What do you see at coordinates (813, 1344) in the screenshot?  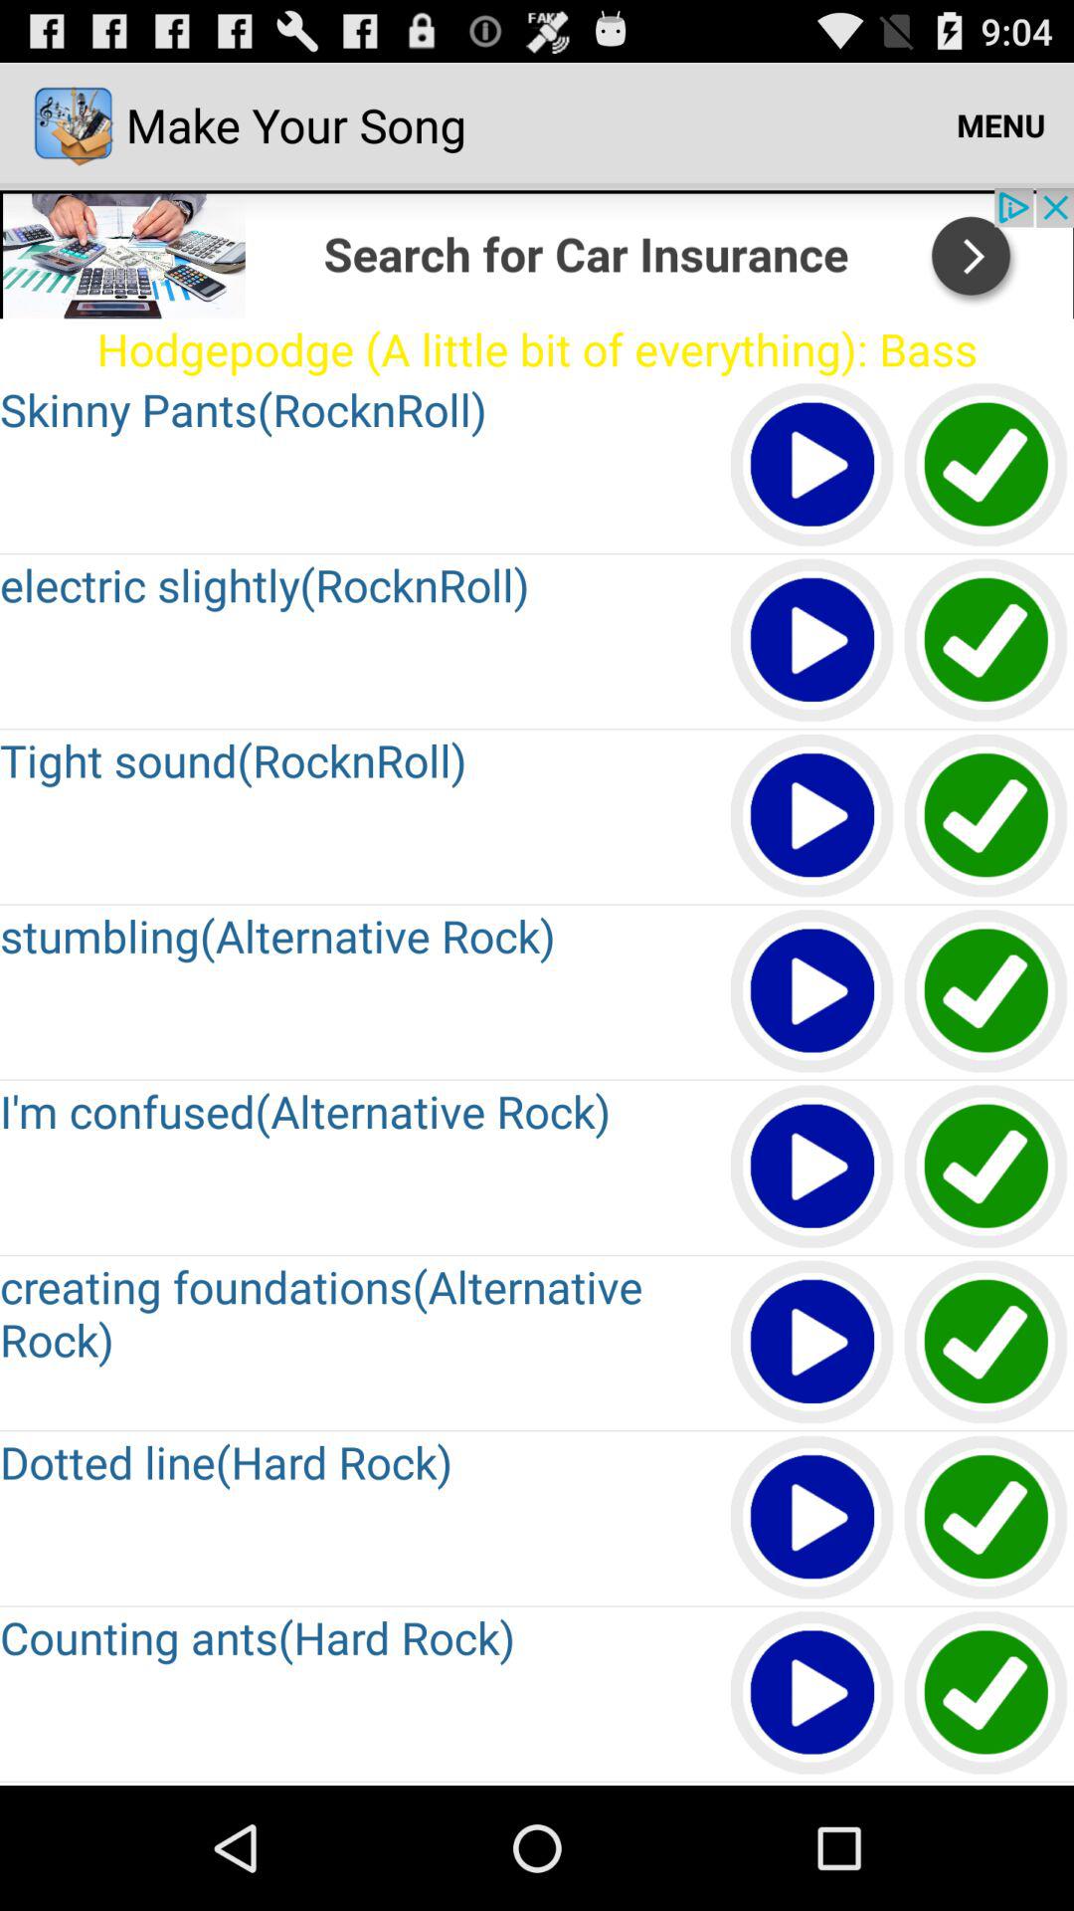 I see `play something` at bounding box center [813, 1344].